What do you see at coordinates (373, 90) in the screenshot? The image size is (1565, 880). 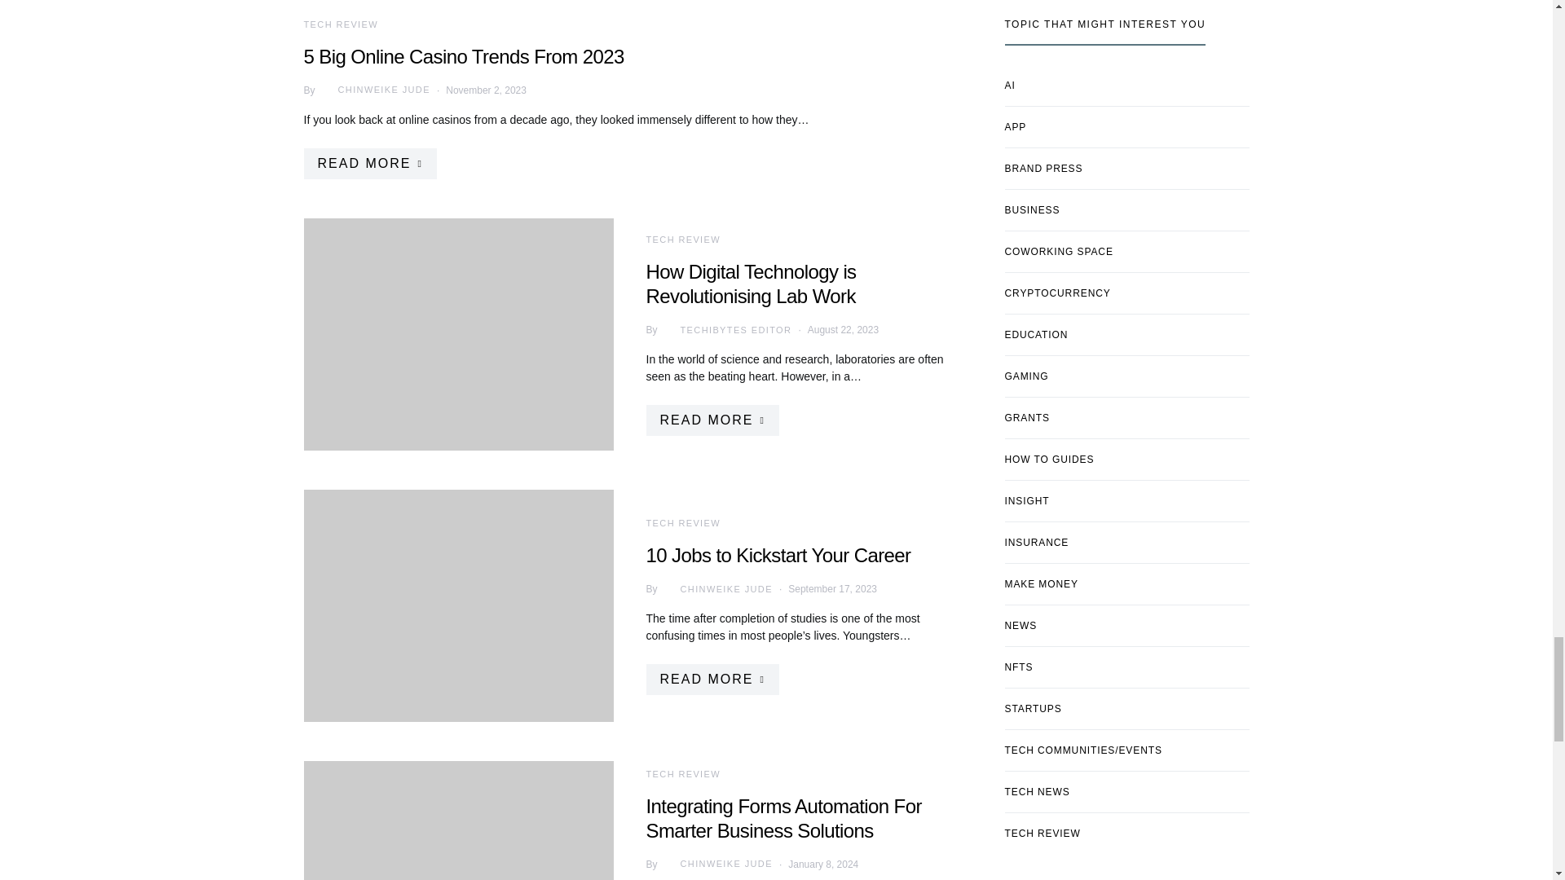 I see `View all posts by Chinweike Jude` at bounding box center [373, 90].